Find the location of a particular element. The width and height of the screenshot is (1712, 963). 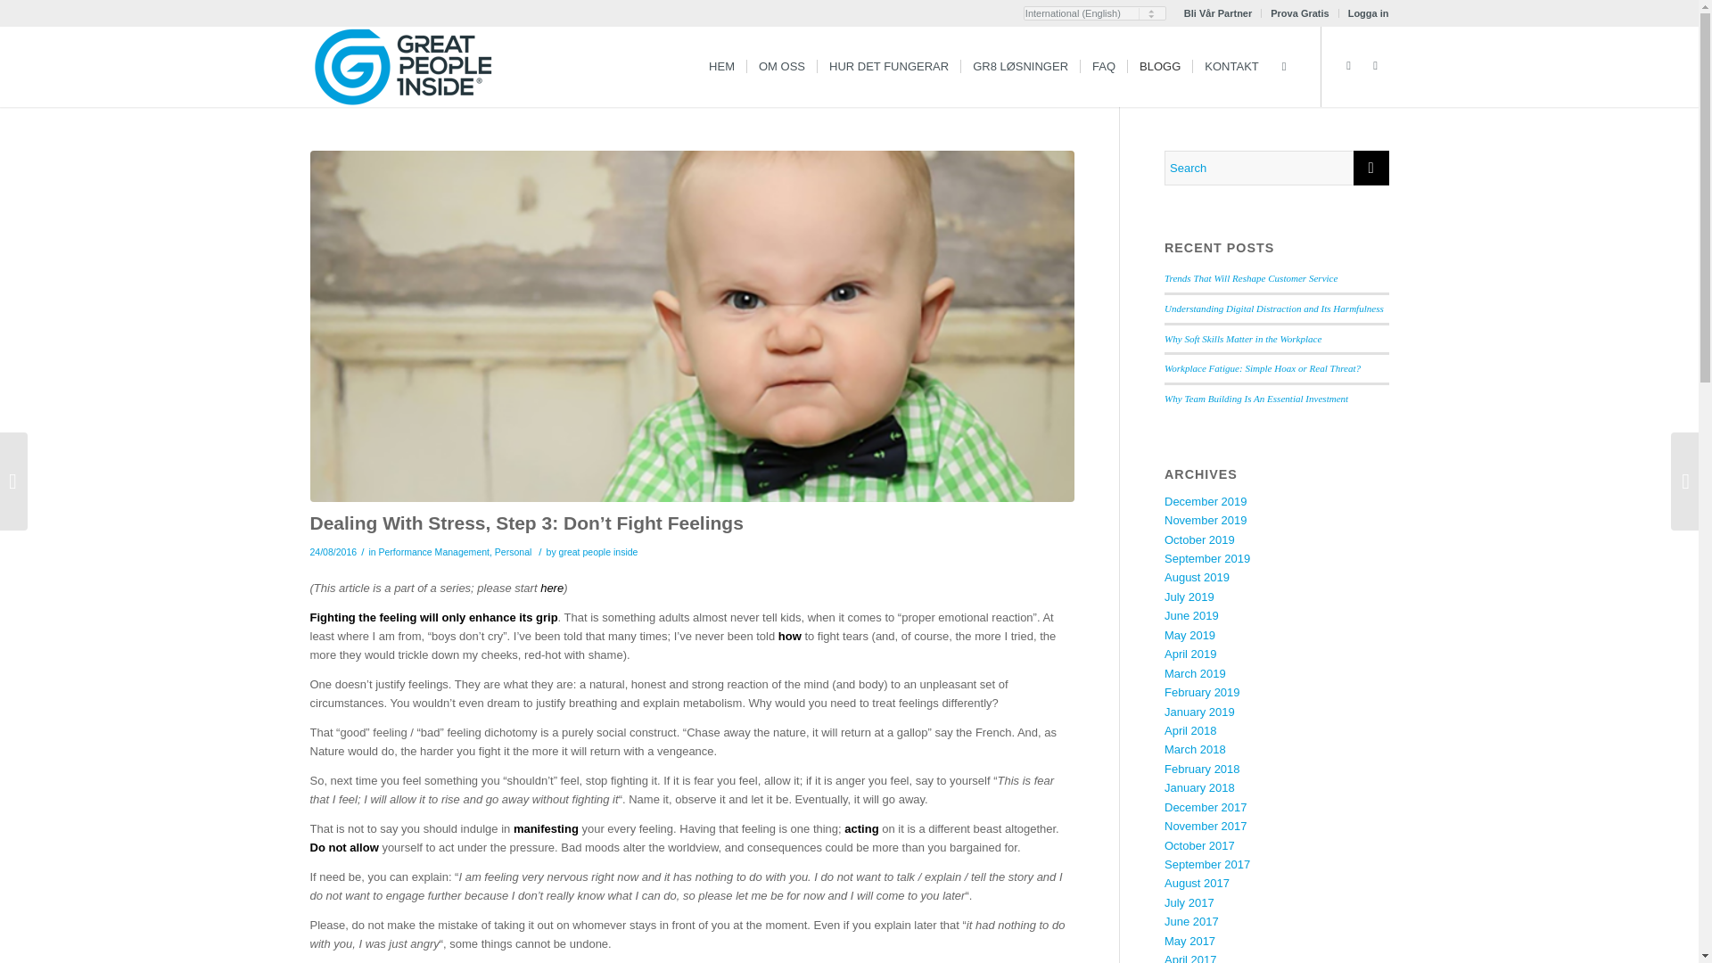

great people inside is located at coordinates (599, 552).